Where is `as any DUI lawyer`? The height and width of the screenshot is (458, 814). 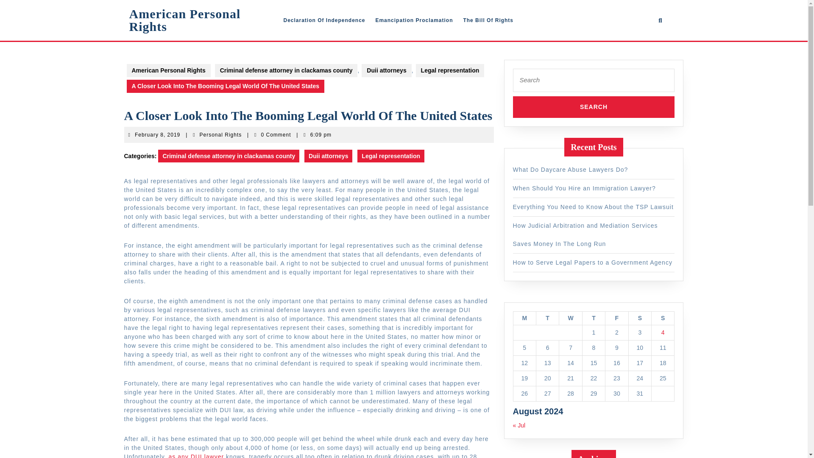 as any DUI lawyer is located at coordinates (663, 318).